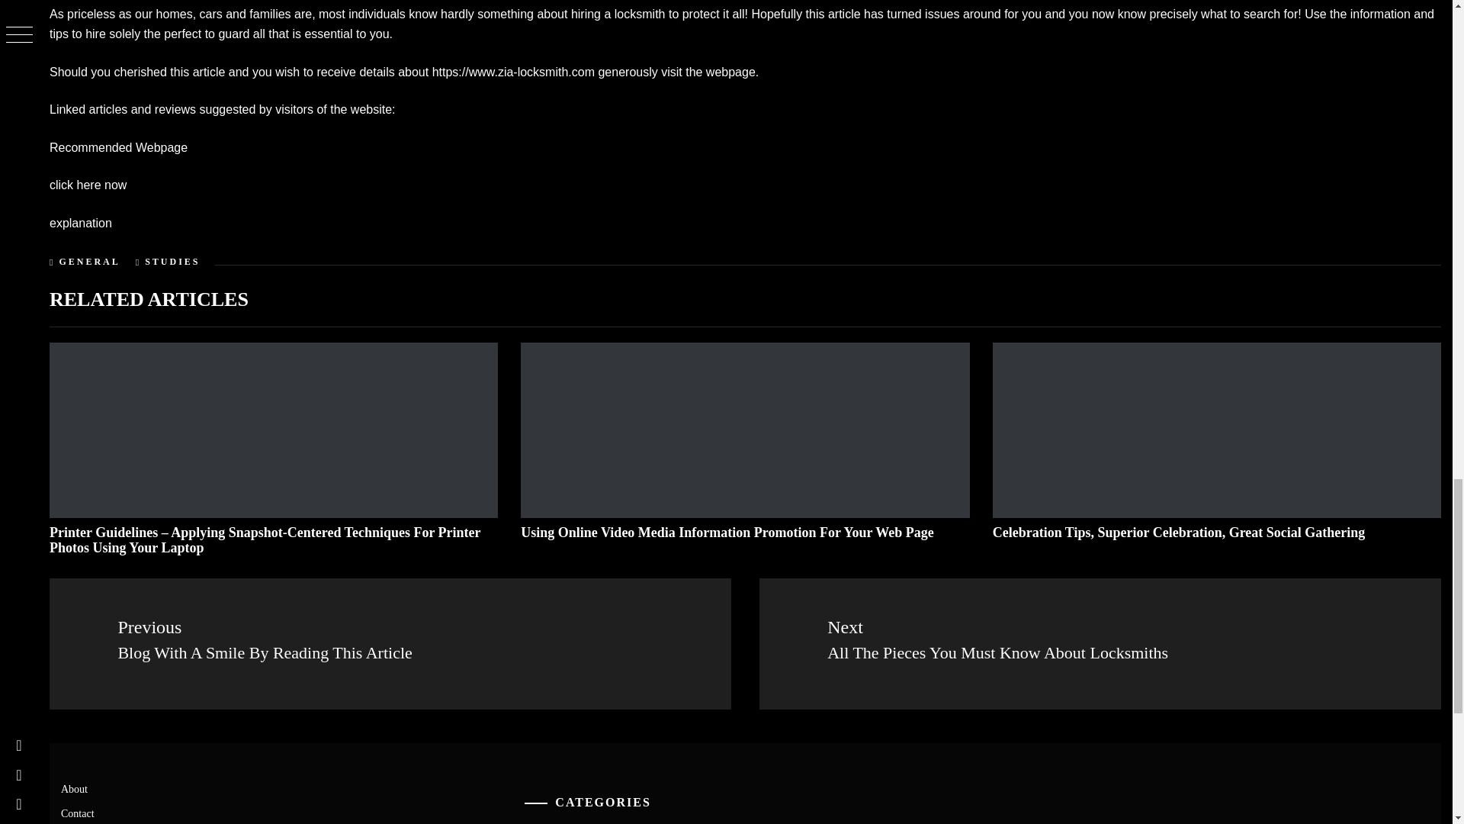  I want to click on About, so click(75, 789).